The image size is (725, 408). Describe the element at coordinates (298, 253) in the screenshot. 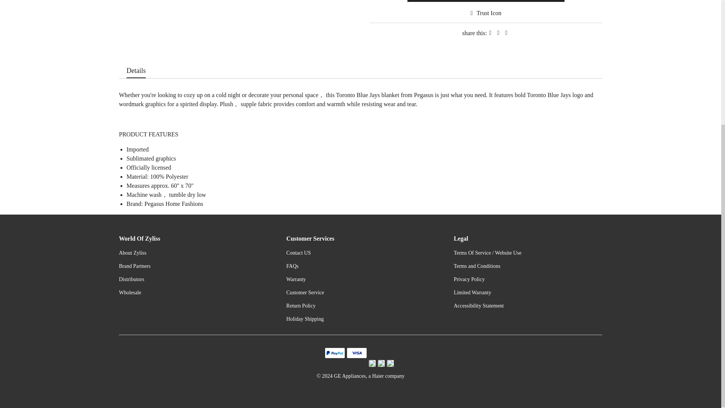

I see `Contact US` at that location.